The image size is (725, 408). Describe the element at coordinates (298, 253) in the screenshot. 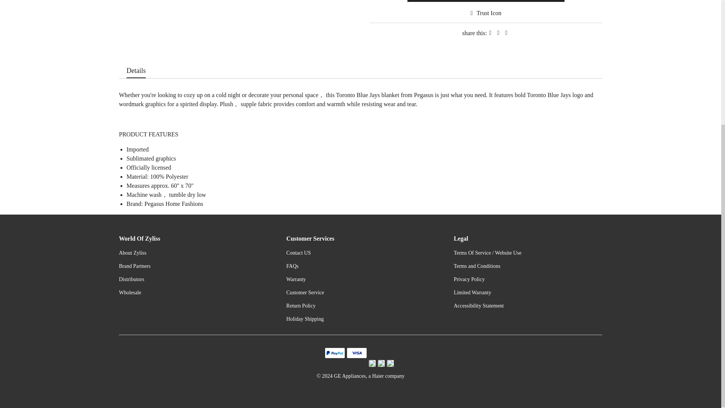

I see `Contact US` at that location.